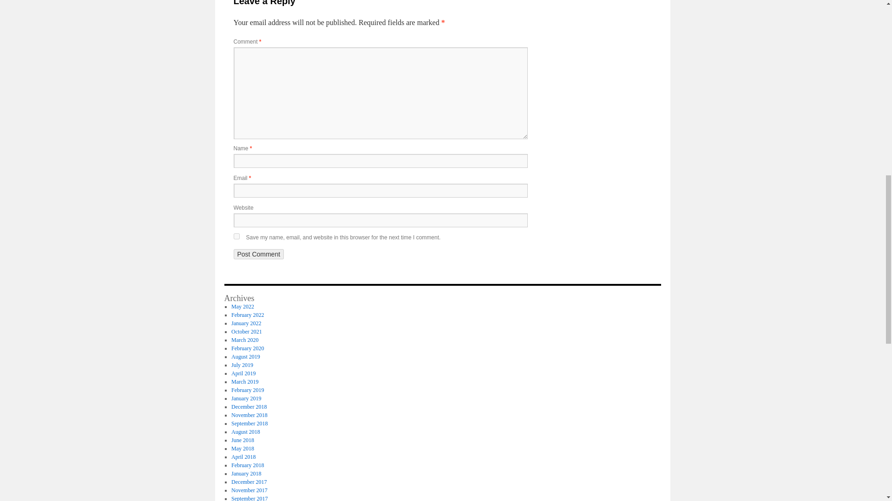  I want to click on February 2022, so click(247, 315).